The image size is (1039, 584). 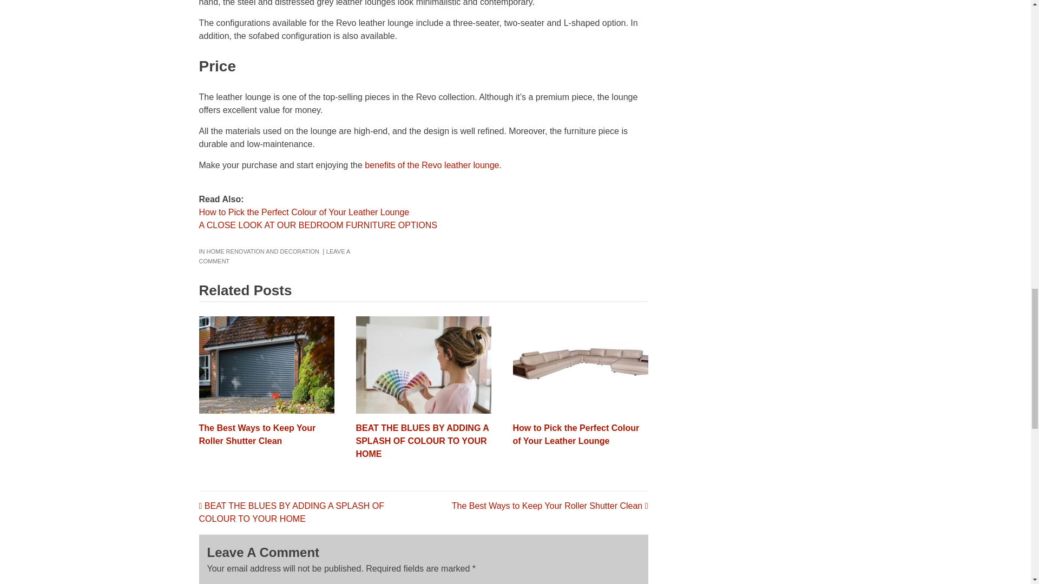 What do you see at coordinates (258, 435) in the screenshot?
I see `The Best Ways to Keep Your Roller Shutter Clean` at bounding box center [258, 435].